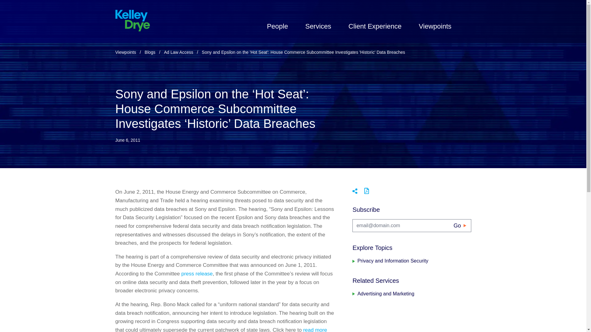  Describe the element at coordinates (278, 26) in the screenshot. I see `People` at that location.